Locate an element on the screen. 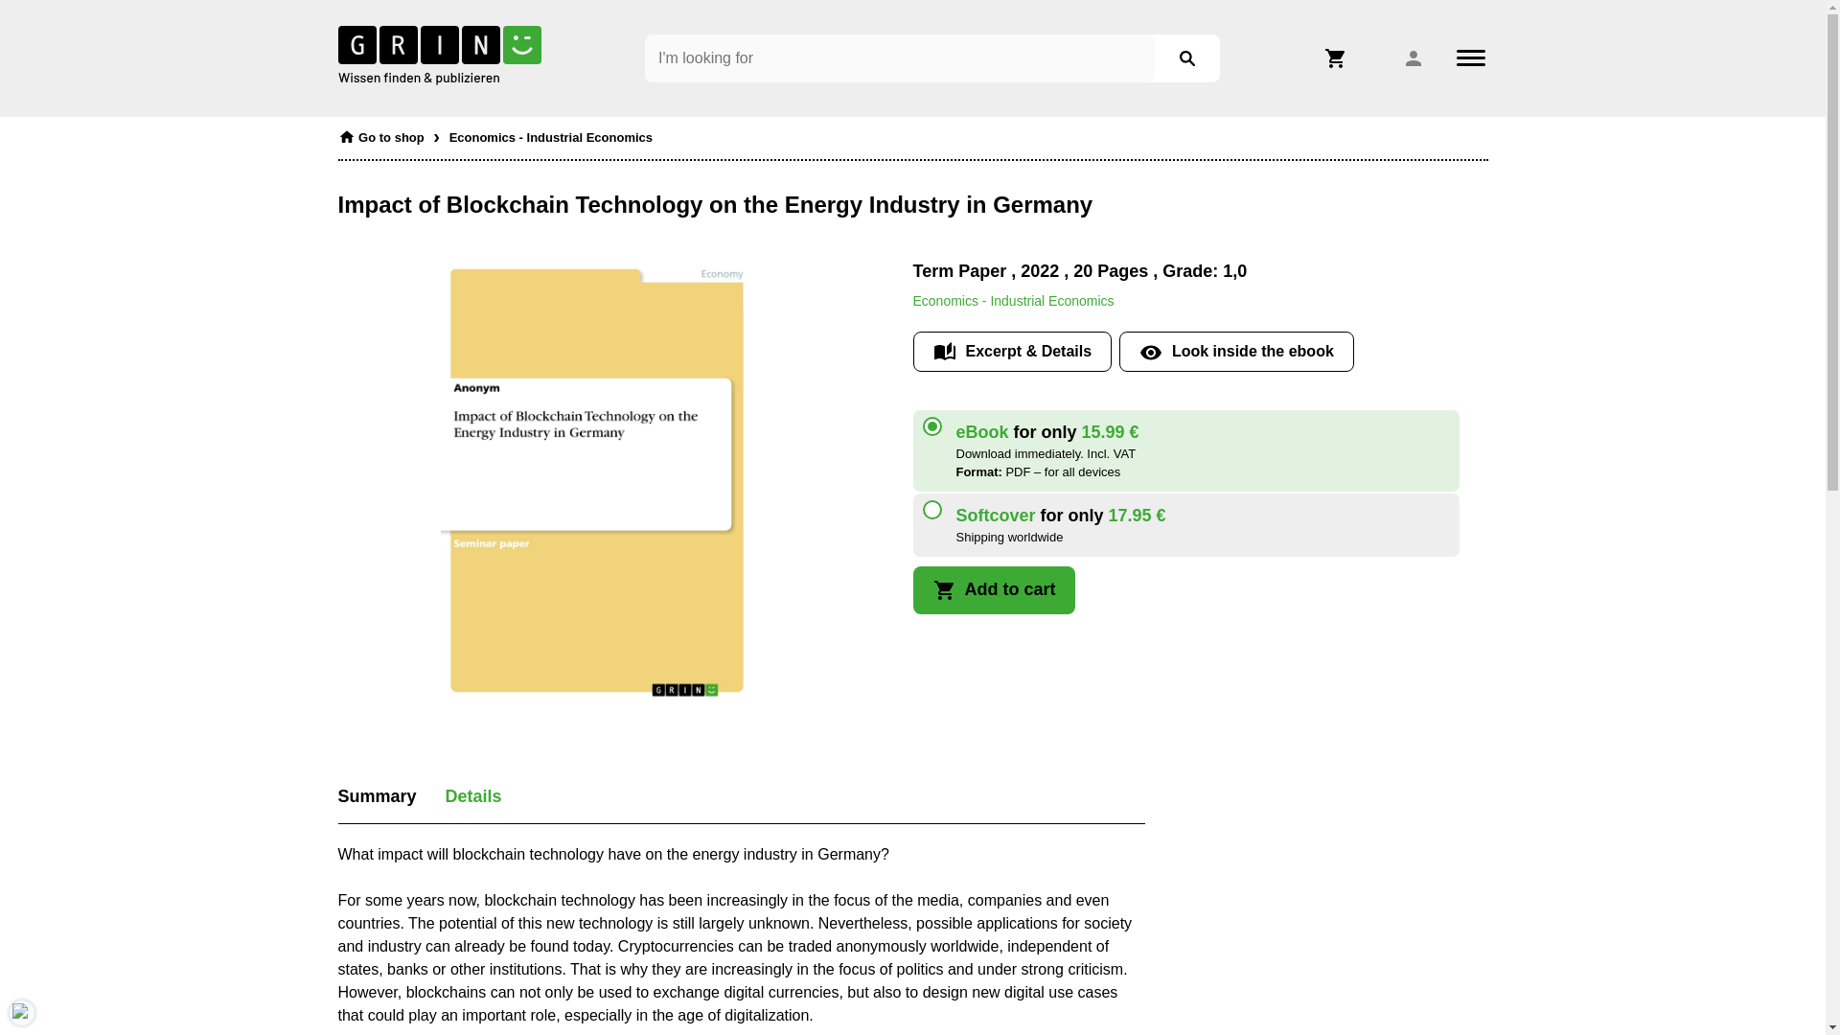 Image resolution: width=1840 pixels, height=1035 pixels. Look inside the ebook is located at coordinates (1236, 351).